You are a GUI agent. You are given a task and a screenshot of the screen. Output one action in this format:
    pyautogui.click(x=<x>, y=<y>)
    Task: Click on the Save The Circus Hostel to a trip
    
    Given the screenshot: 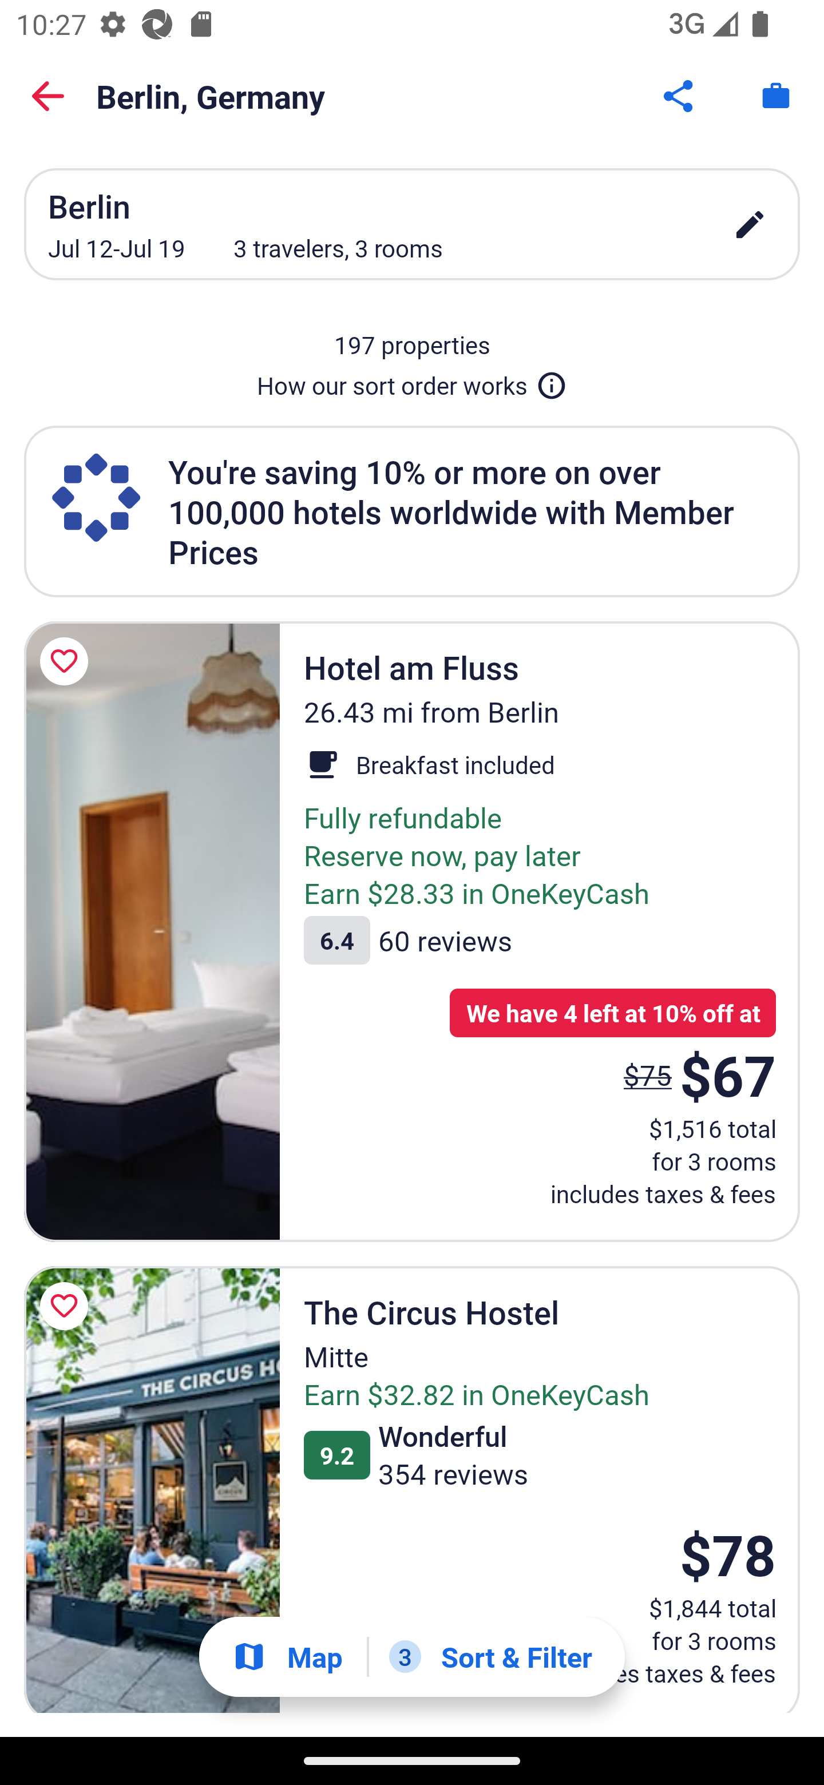 What is the action you would take?
    pyautogui.click(x=68, y=1307)
    